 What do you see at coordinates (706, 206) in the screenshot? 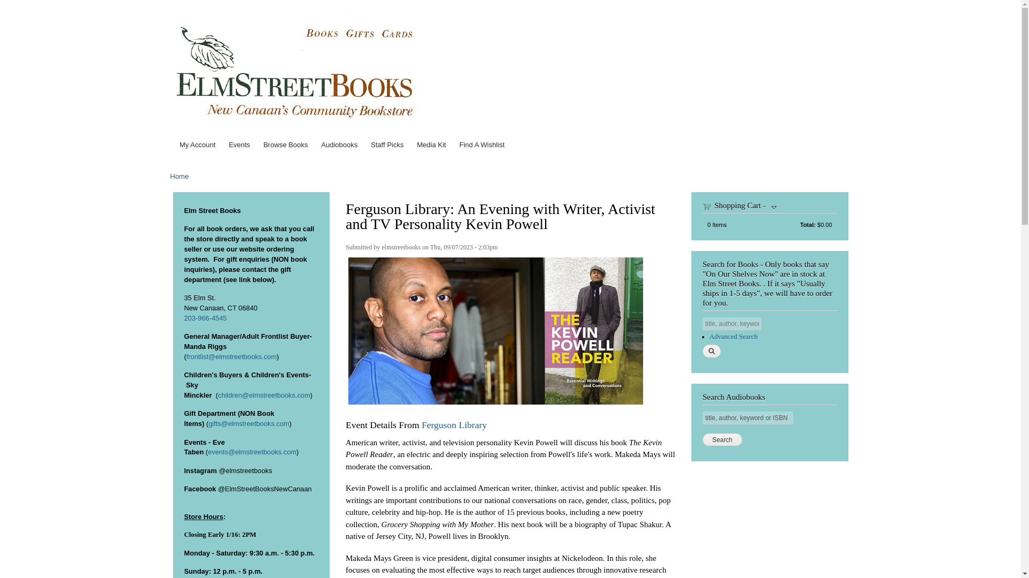
I see `View your shopping cart.` at bounding box center [706, 206].